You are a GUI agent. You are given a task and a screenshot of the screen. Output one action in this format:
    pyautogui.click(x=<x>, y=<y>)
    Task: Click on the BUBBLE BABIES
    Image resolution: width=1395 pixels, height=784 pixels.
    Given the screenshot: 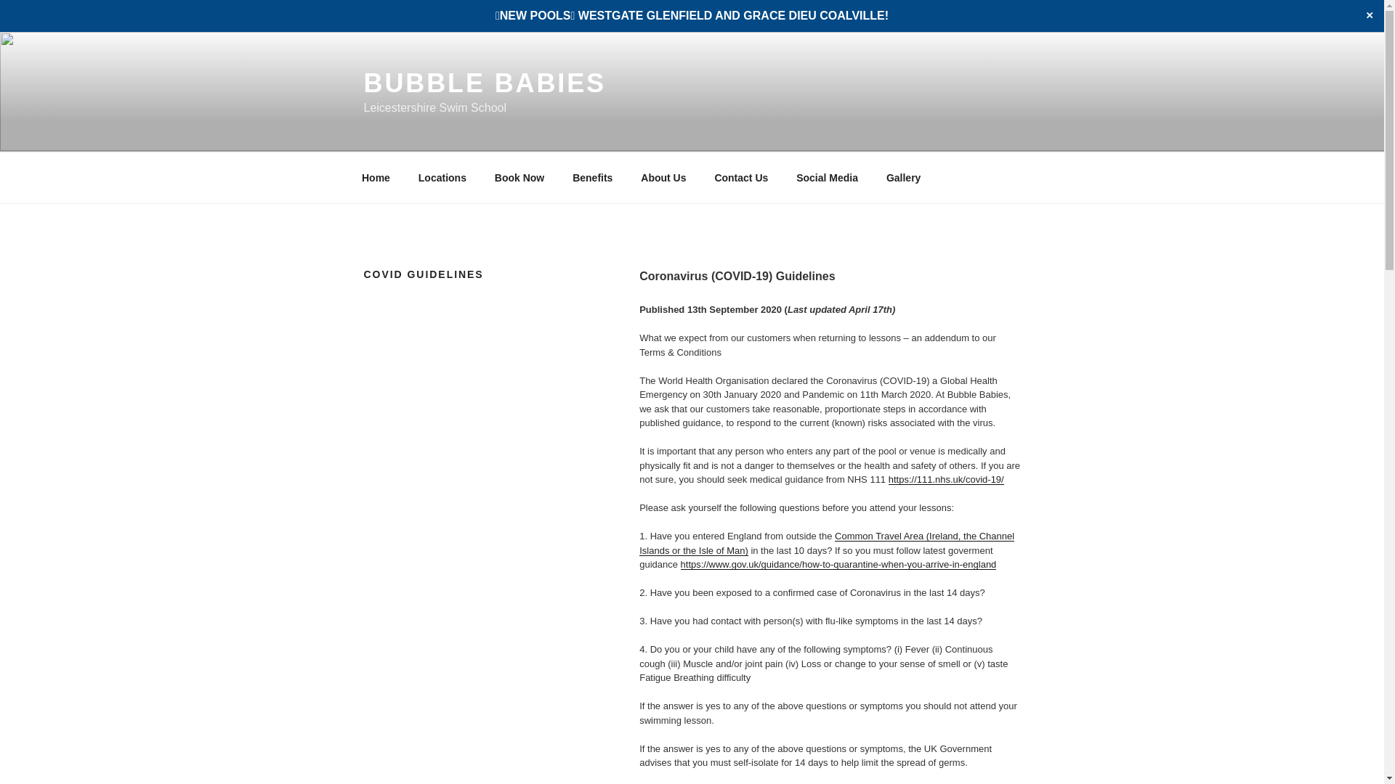 What is the action you would take?
    pyautogui.click(x=484, y=83)
    